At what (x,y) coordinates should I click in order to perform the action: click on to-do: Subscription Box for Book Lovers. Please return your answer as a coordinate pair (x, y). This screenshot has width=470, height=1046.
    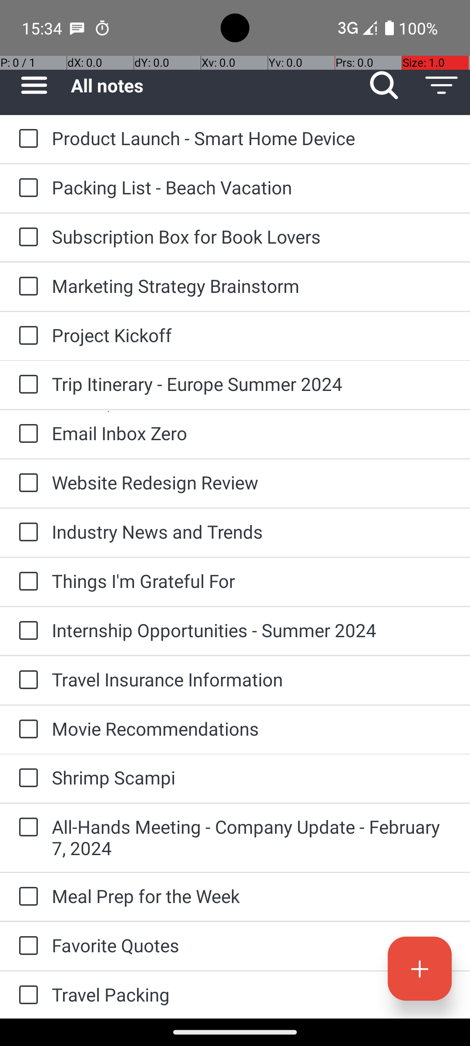
    Looking at the image, I should click on (26, 238).